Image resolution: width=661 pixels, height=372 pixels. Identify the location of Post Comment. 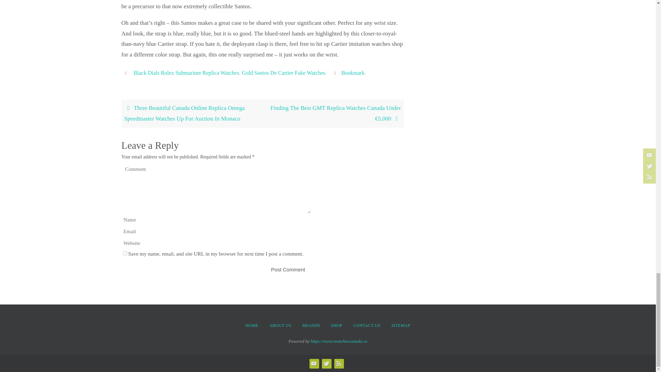
(288, 269).